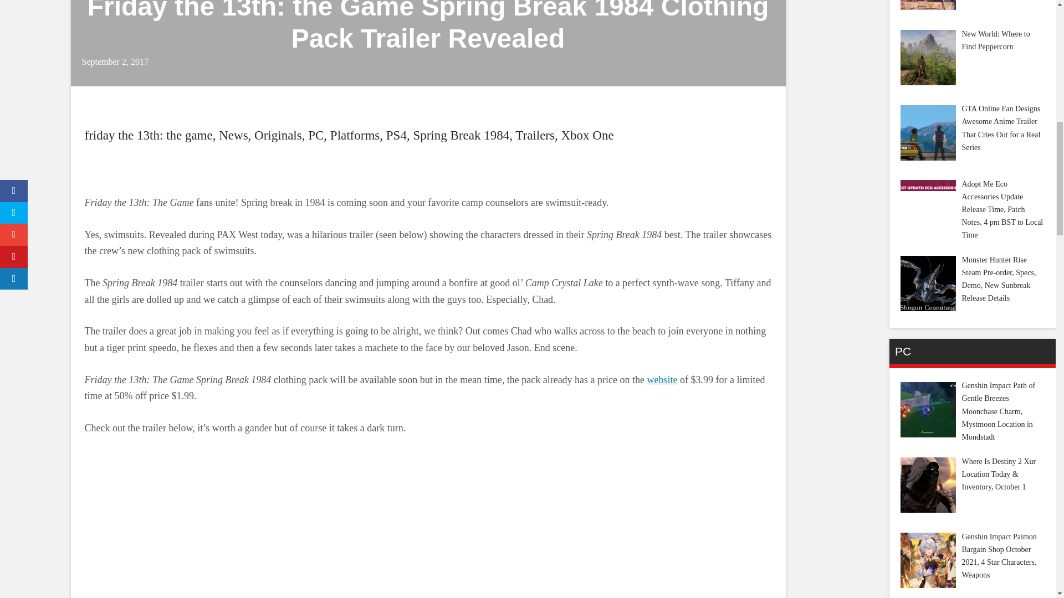  Describe the element at coordinates (461, 135) in the screenshot. I see `Spring Break 1984` at that location.